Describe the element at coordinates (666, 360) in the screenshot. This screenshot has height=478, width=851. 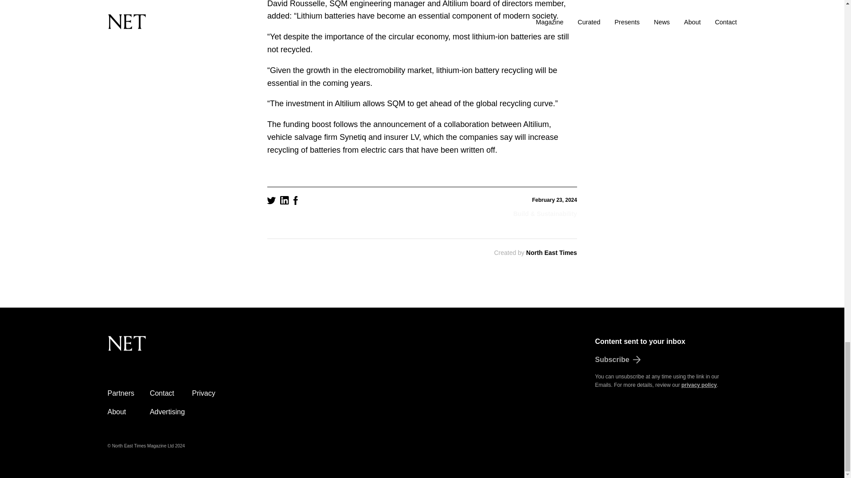
I see `Subscribe to the North East Times Magazine newsletter` at that location.